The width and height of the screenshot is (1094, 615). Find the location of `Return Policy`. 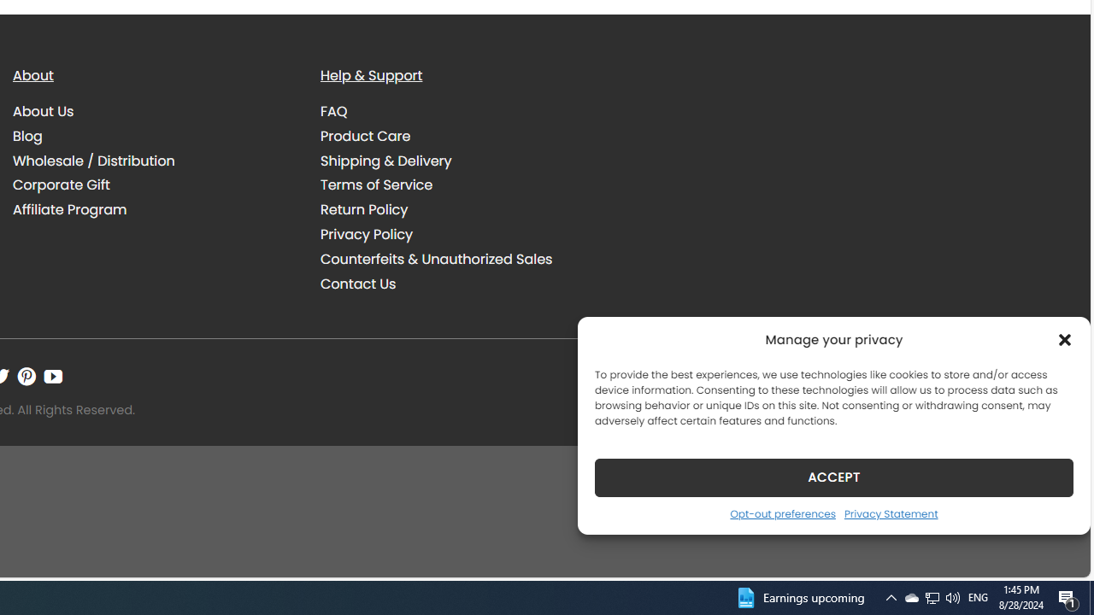

Return Policy is located at coordinates (462, 210).